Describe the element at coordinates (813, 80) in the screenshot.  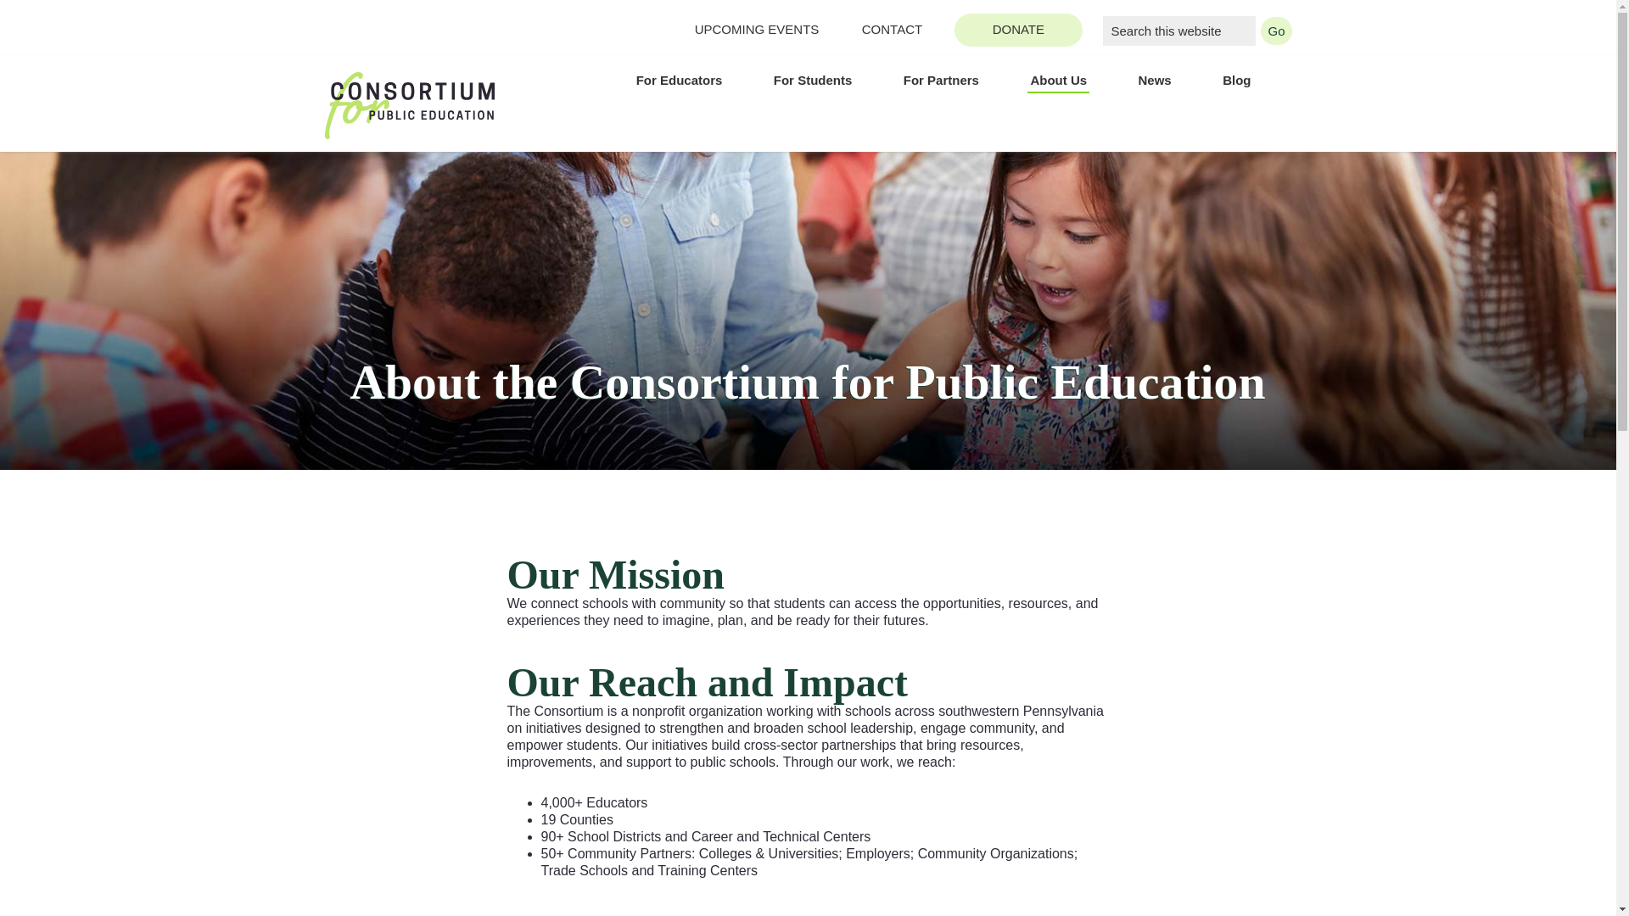
I see `For Students` at that location.